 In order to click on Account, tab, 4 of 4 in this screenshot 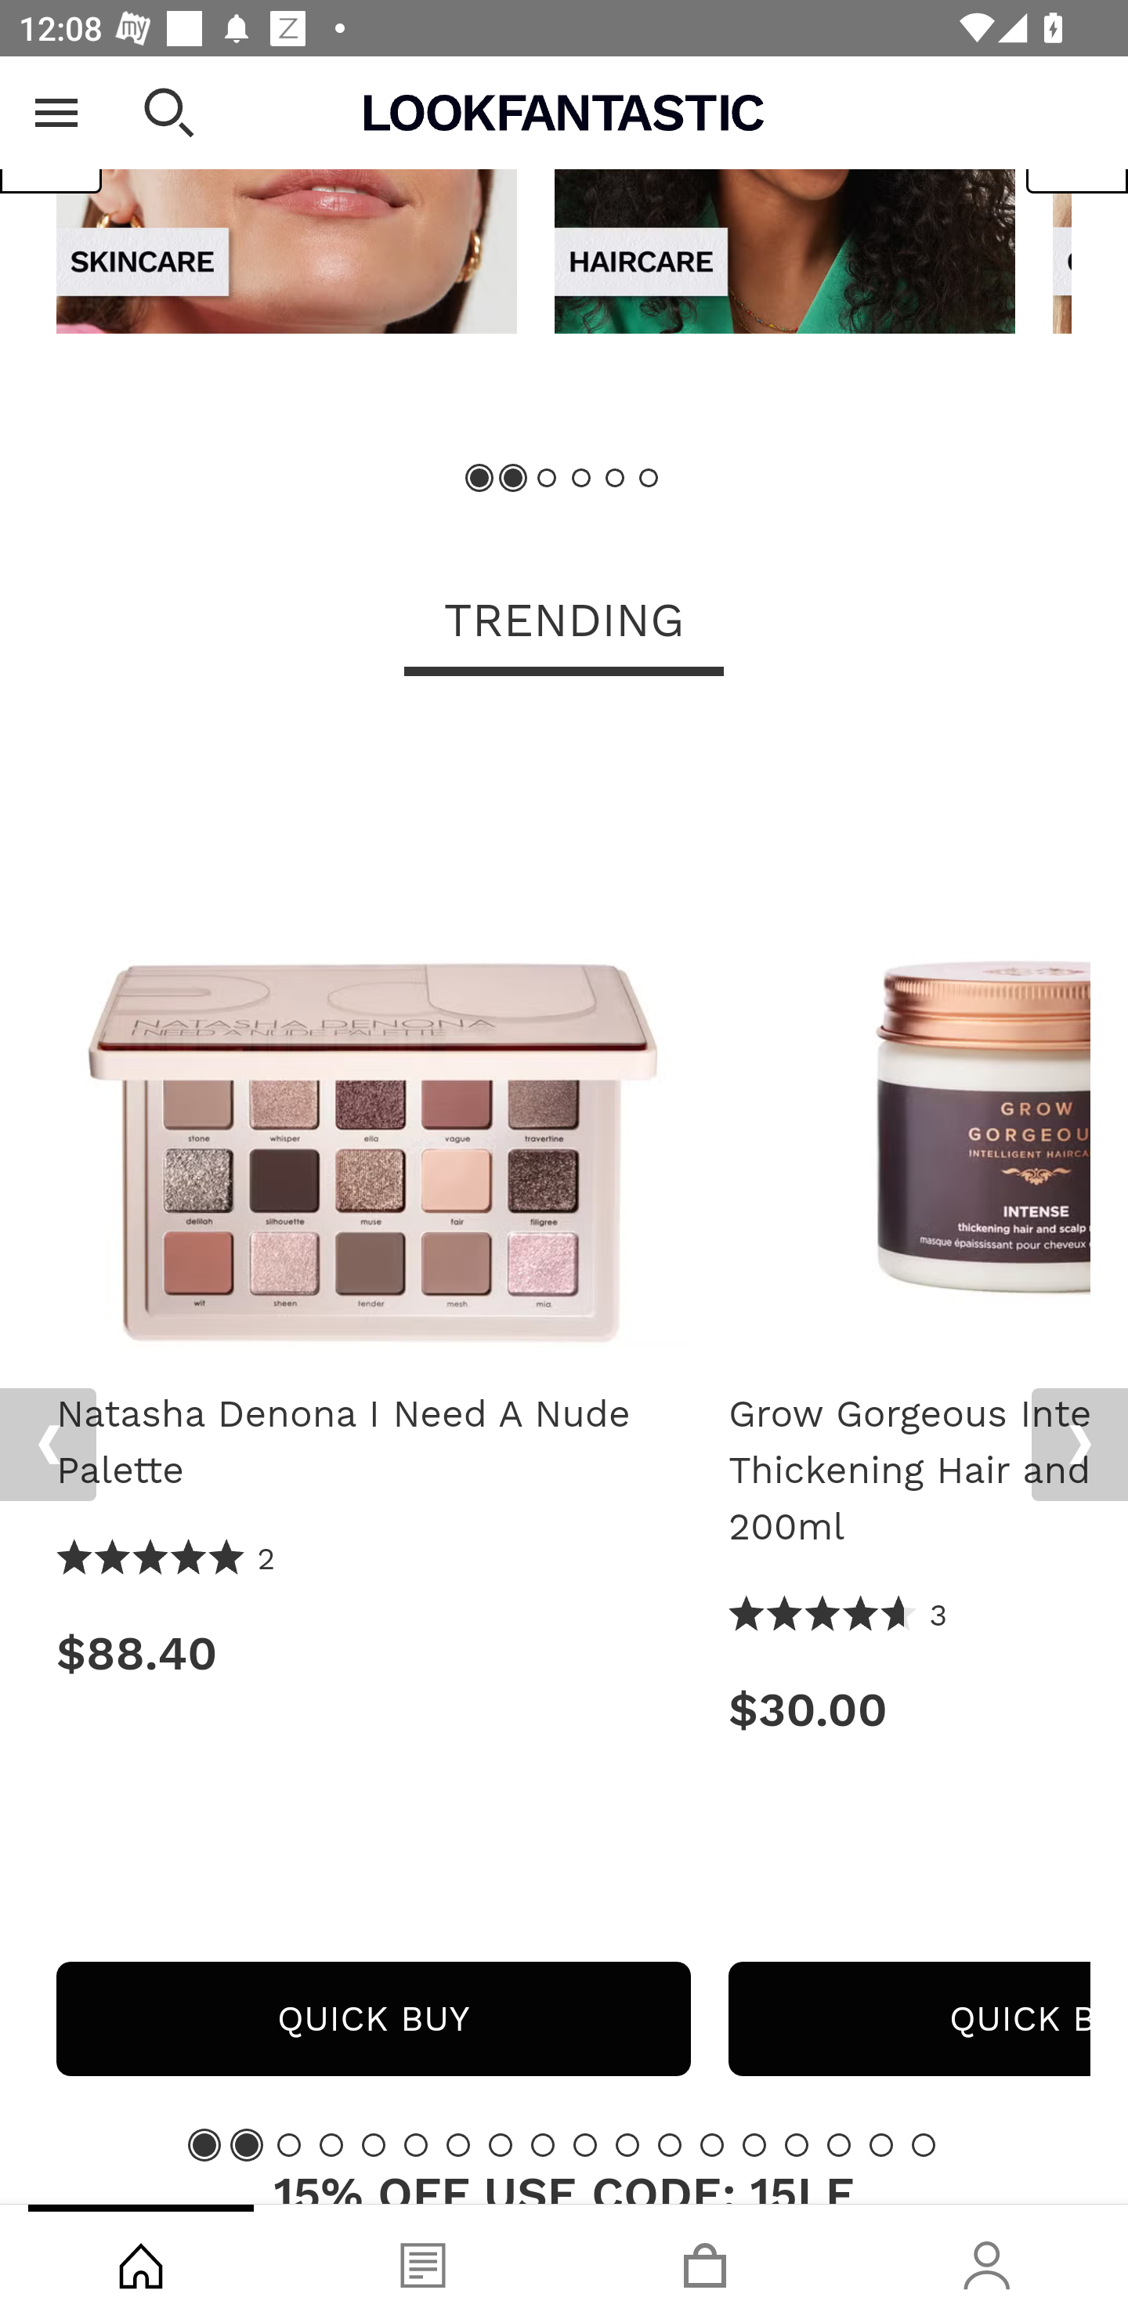, I will do `click(987, 2262)`.